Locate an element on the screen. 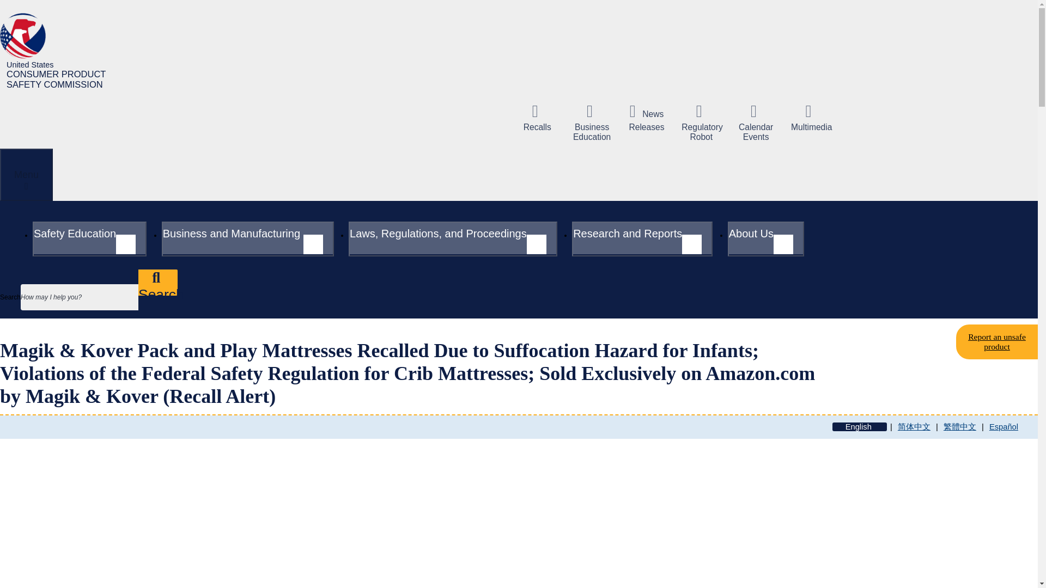 The width and height of the screenshot is (1046, 588). Menu is located at coordinates (26, 175).